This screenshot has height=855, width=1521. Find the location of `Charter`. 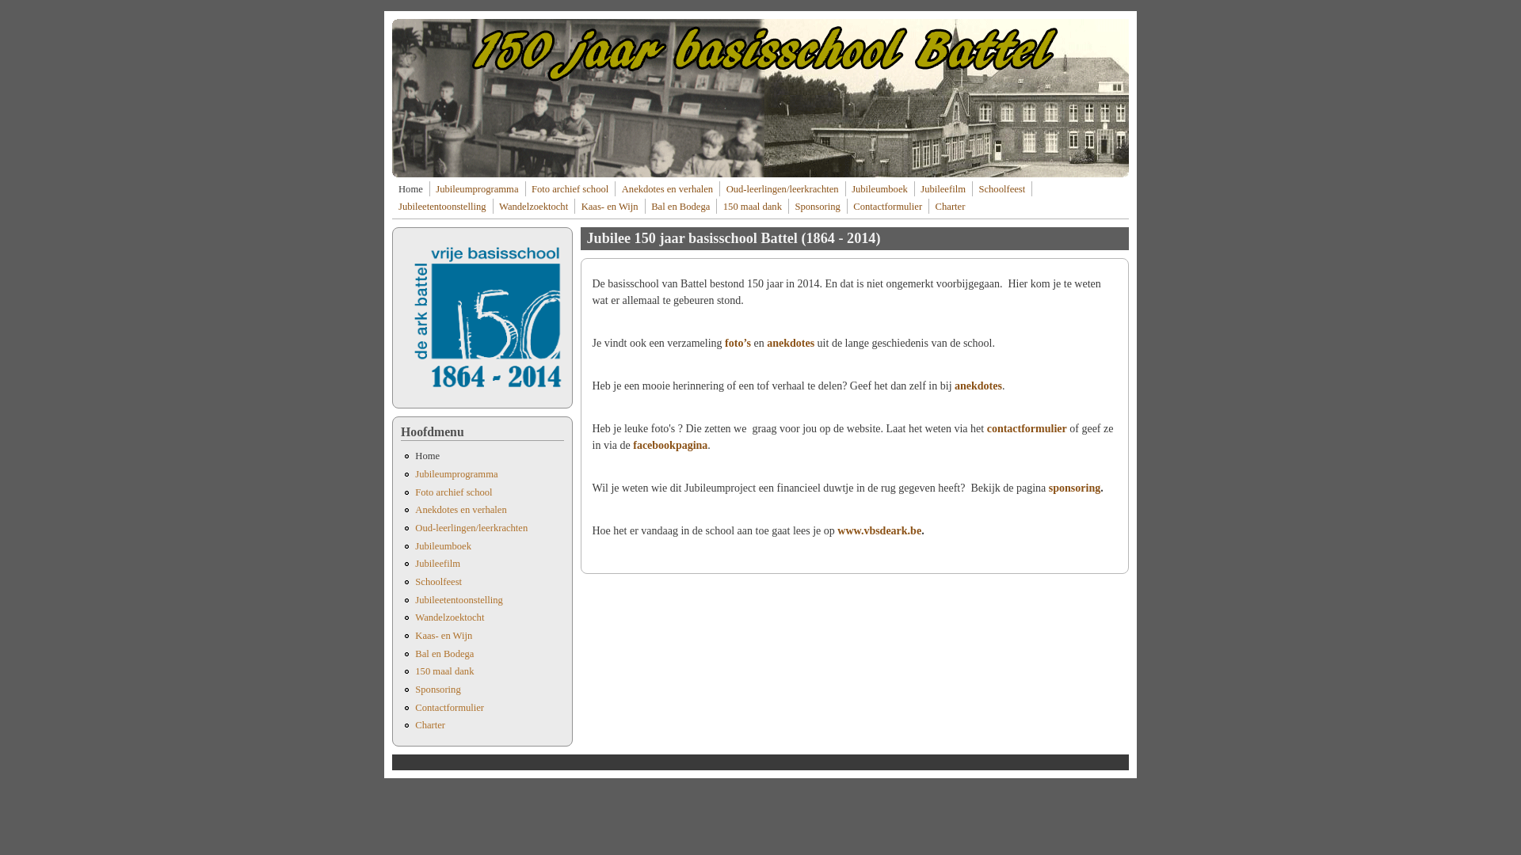

Charter is located at coordinates (951, 207).